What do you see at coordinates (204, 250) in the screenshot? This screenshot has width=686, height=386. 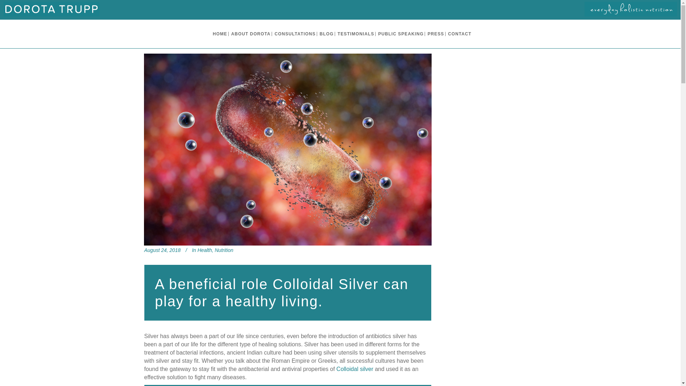 I see `Health` at bounding box center [204, 250].